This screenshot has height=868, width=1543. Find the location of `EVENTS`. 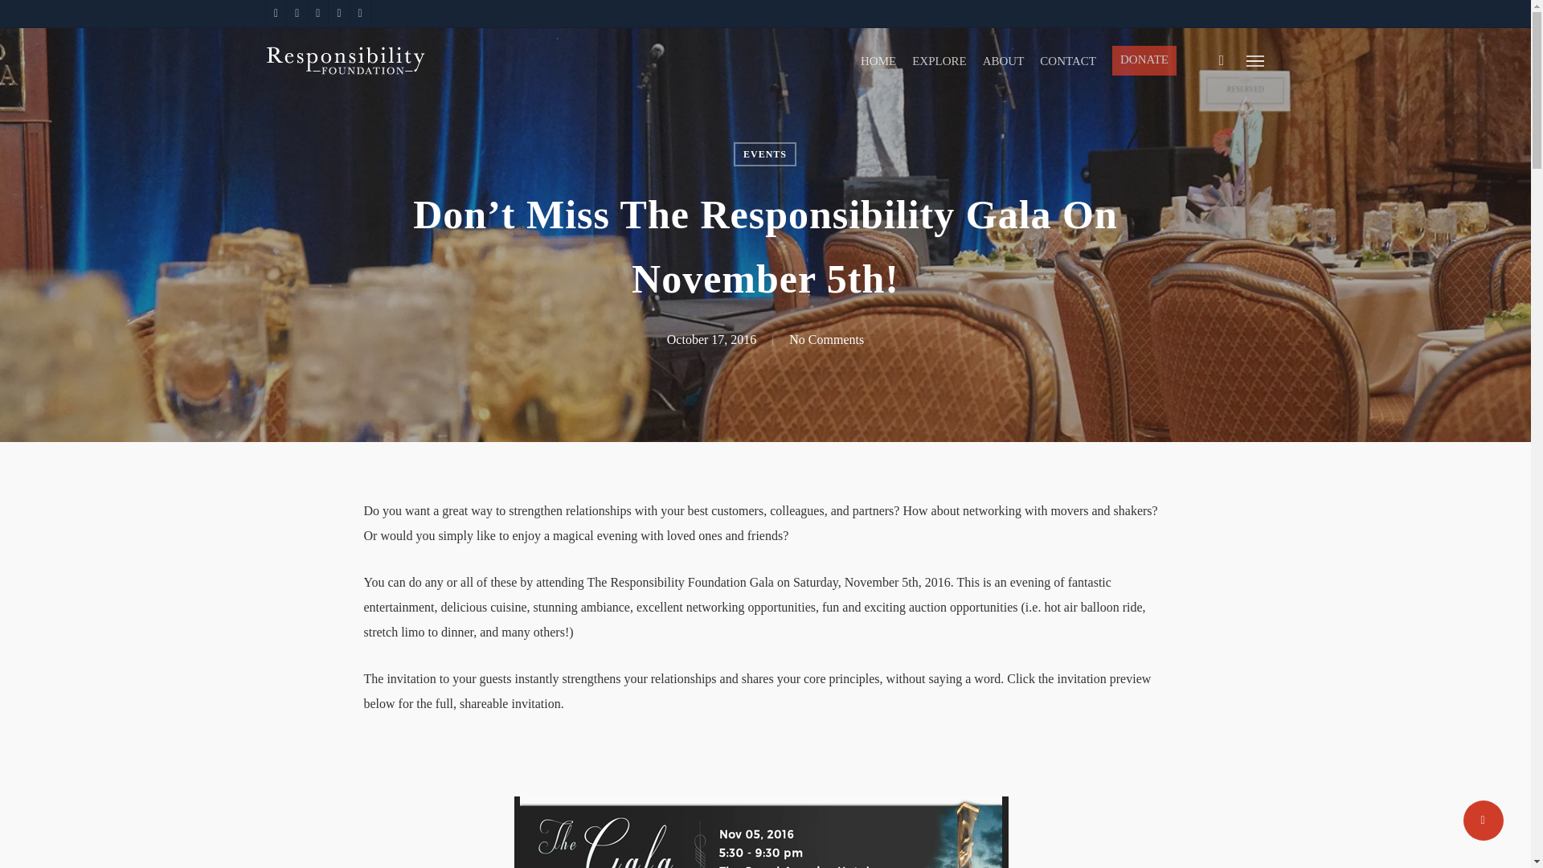

EVENTS is located at coordinates (765, 154).